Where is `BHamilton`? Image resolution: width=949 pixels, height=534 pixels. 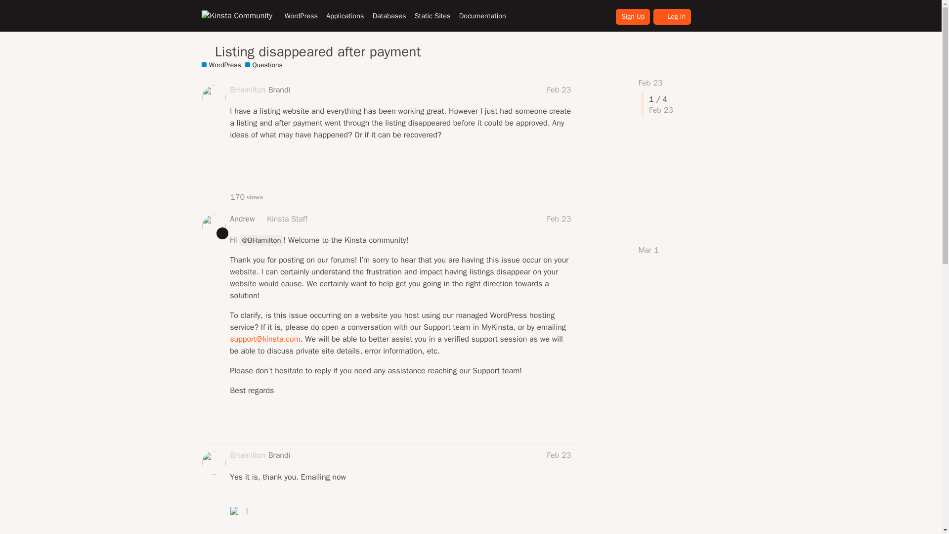 BHamilton is located at coordinates (247, 455).